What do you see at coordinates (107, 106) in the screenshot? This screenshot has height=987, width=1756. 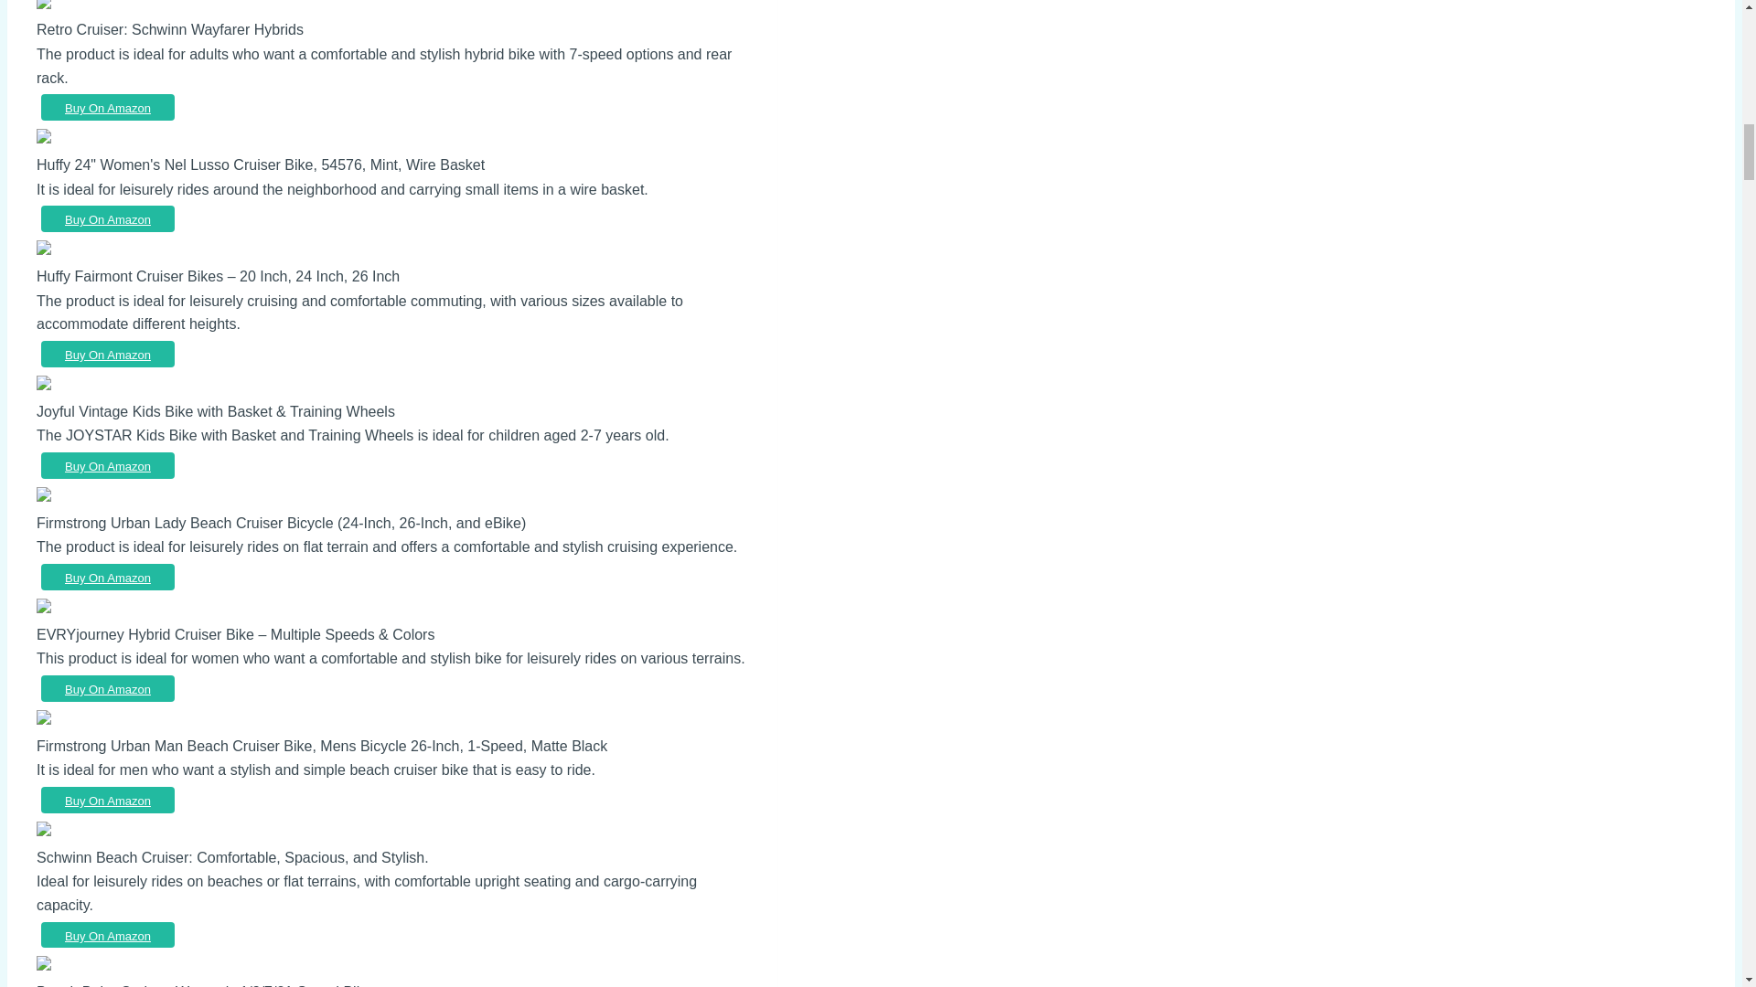 I see `Check details from Amazon` at bounding box center [107, 106].